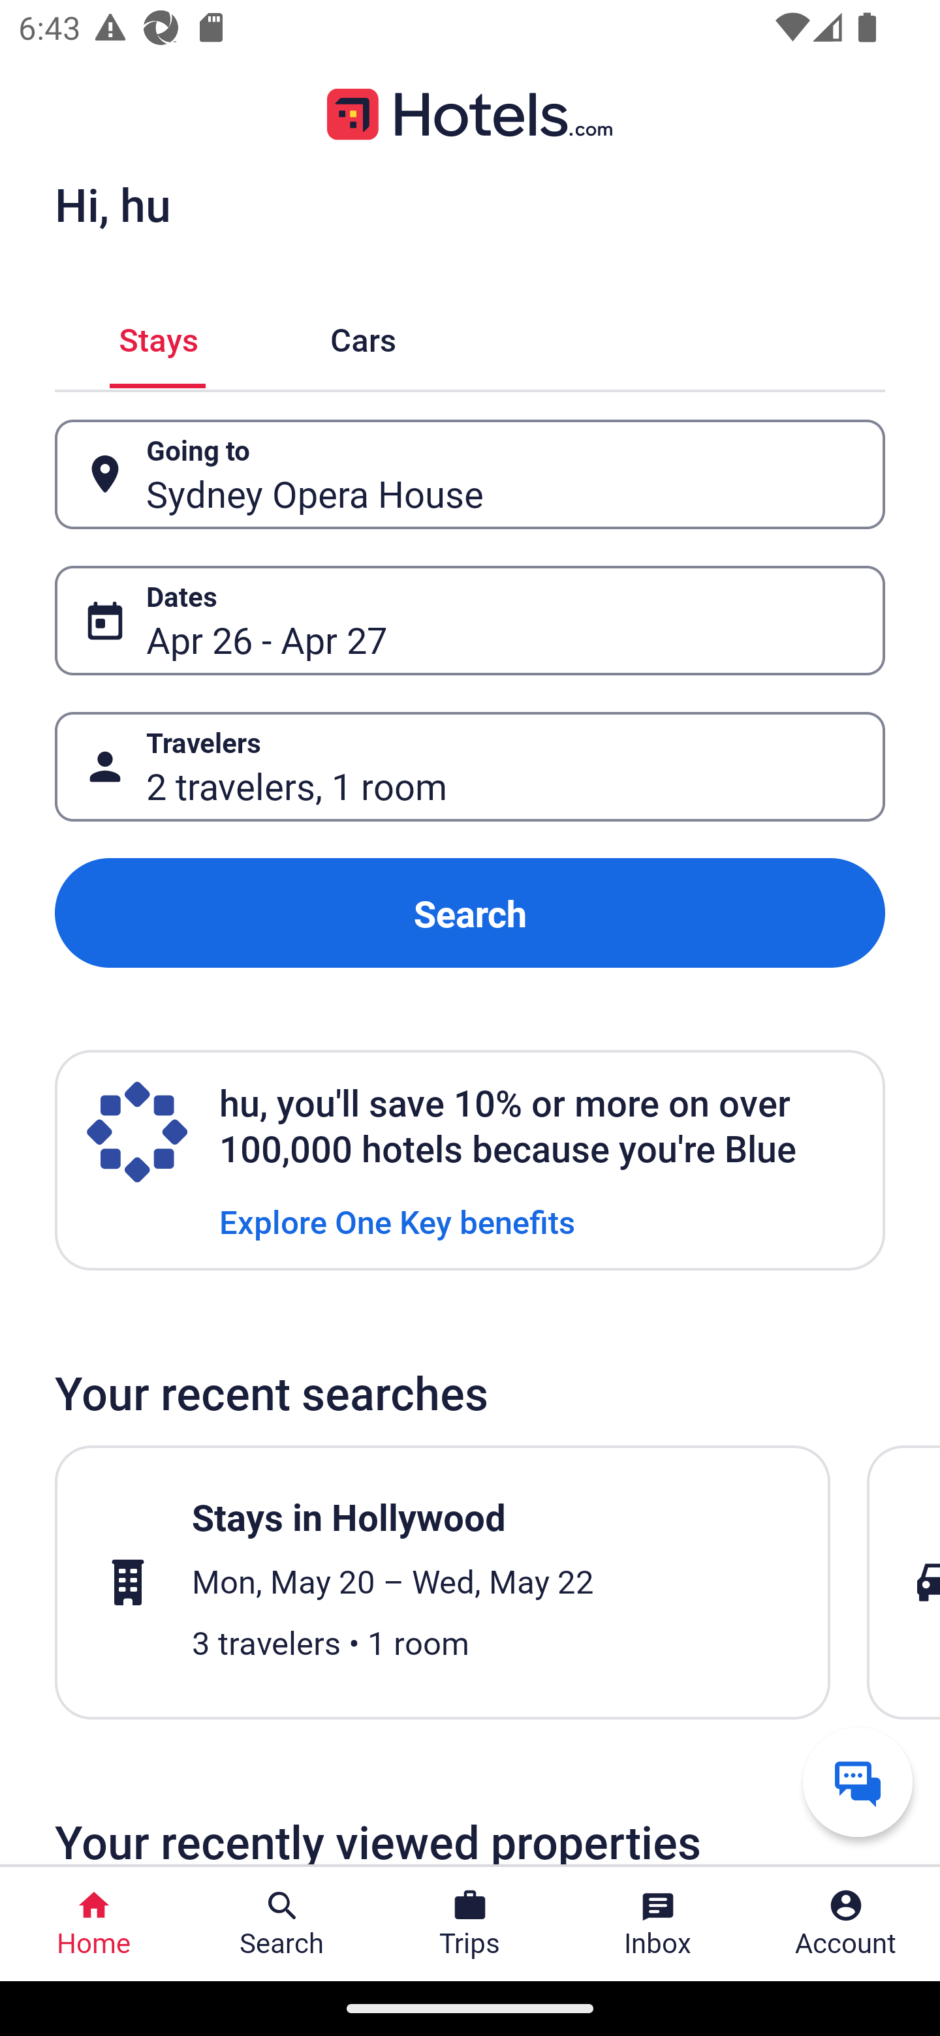  Describe the element at coordinates (470, 1924) in the screenshot. I see `Trips Trips Button` at that location.